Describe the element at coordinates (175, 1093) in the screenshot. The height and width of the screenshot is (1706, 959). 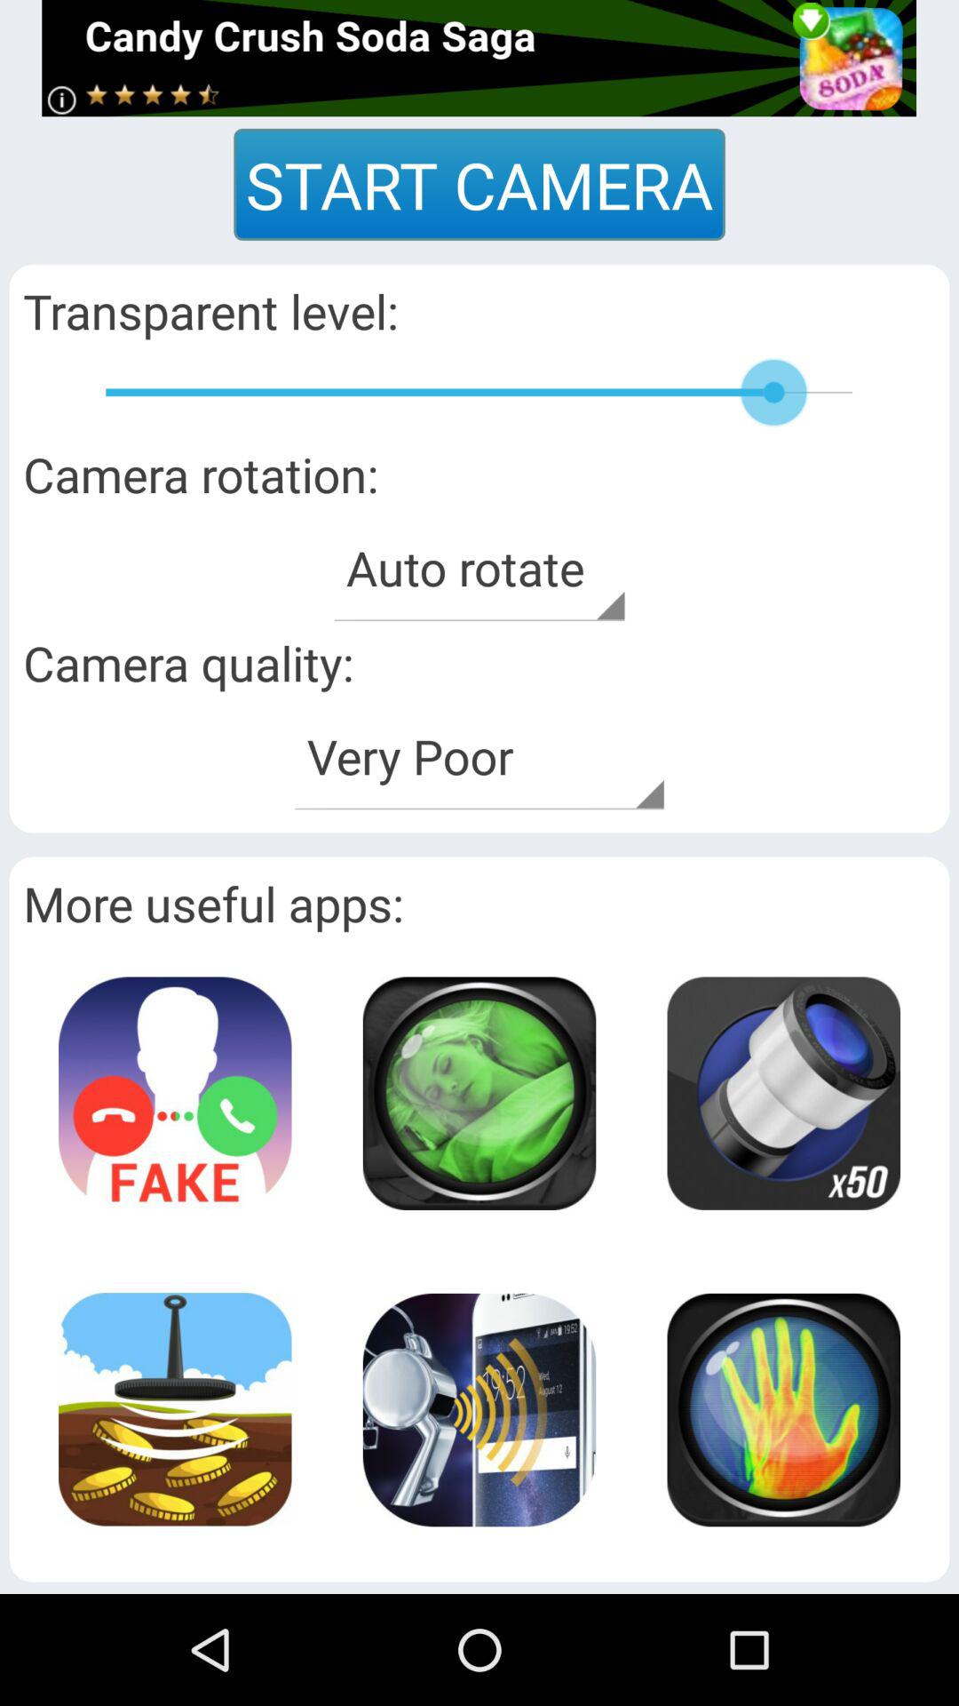
I see `phone call` at that location.